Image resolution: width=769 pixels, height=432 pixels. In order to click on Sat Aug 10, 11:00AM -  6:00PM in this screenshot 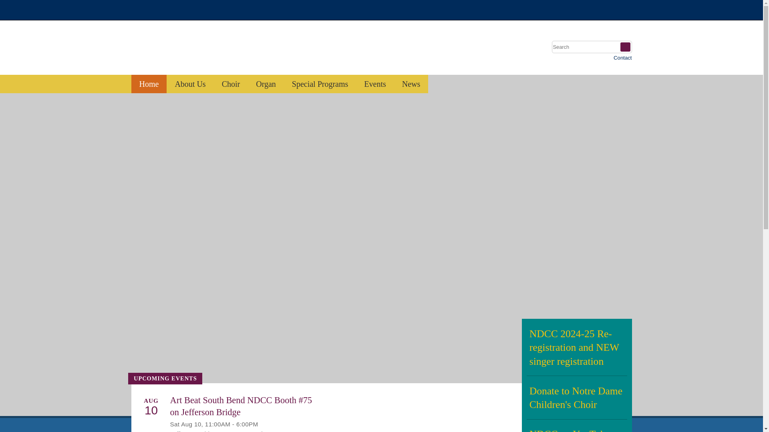, I will do `click(214, 424)`.